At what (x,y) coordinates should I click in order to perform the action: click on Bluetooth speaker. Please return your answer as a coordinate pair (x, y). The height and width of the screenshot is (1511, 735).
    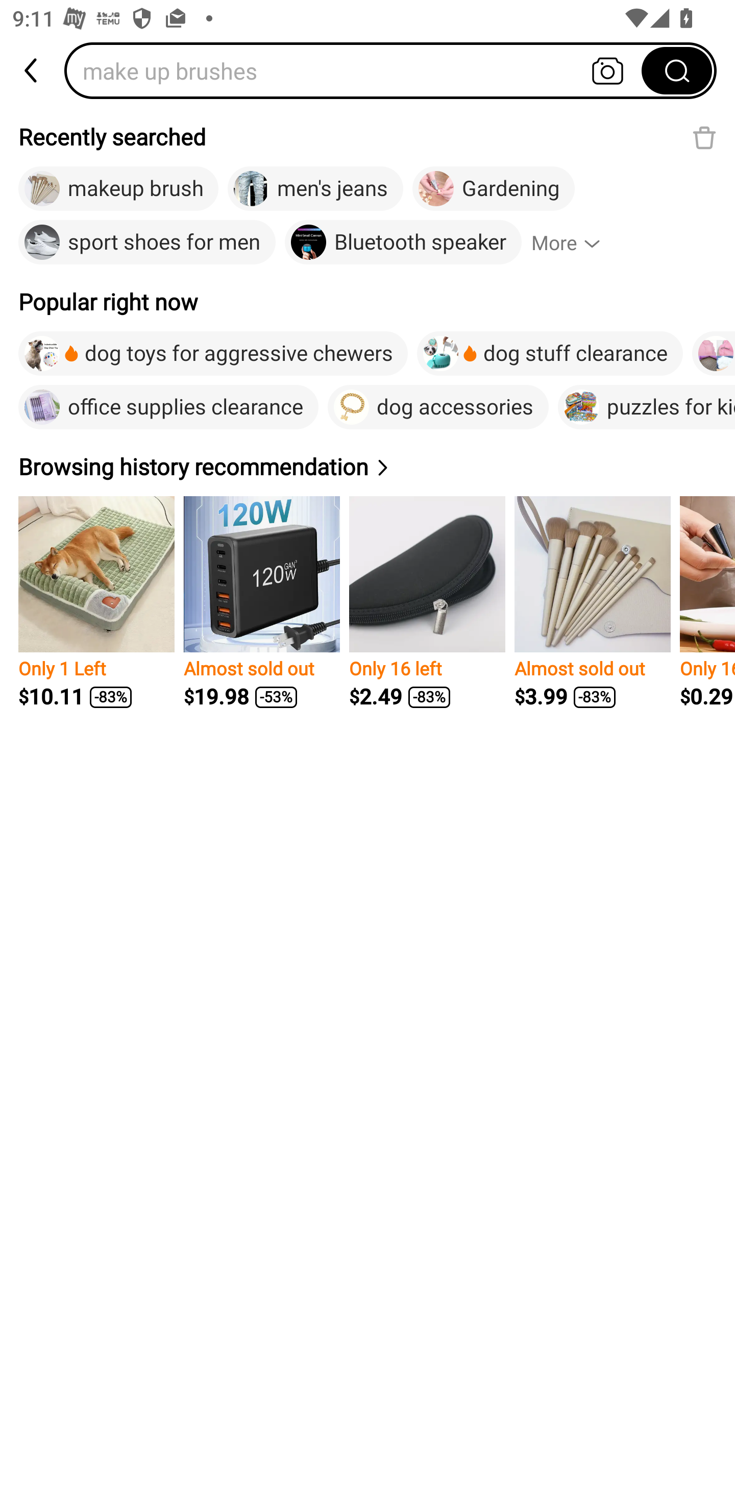
    Looking at the image, I should click on (403, 242).